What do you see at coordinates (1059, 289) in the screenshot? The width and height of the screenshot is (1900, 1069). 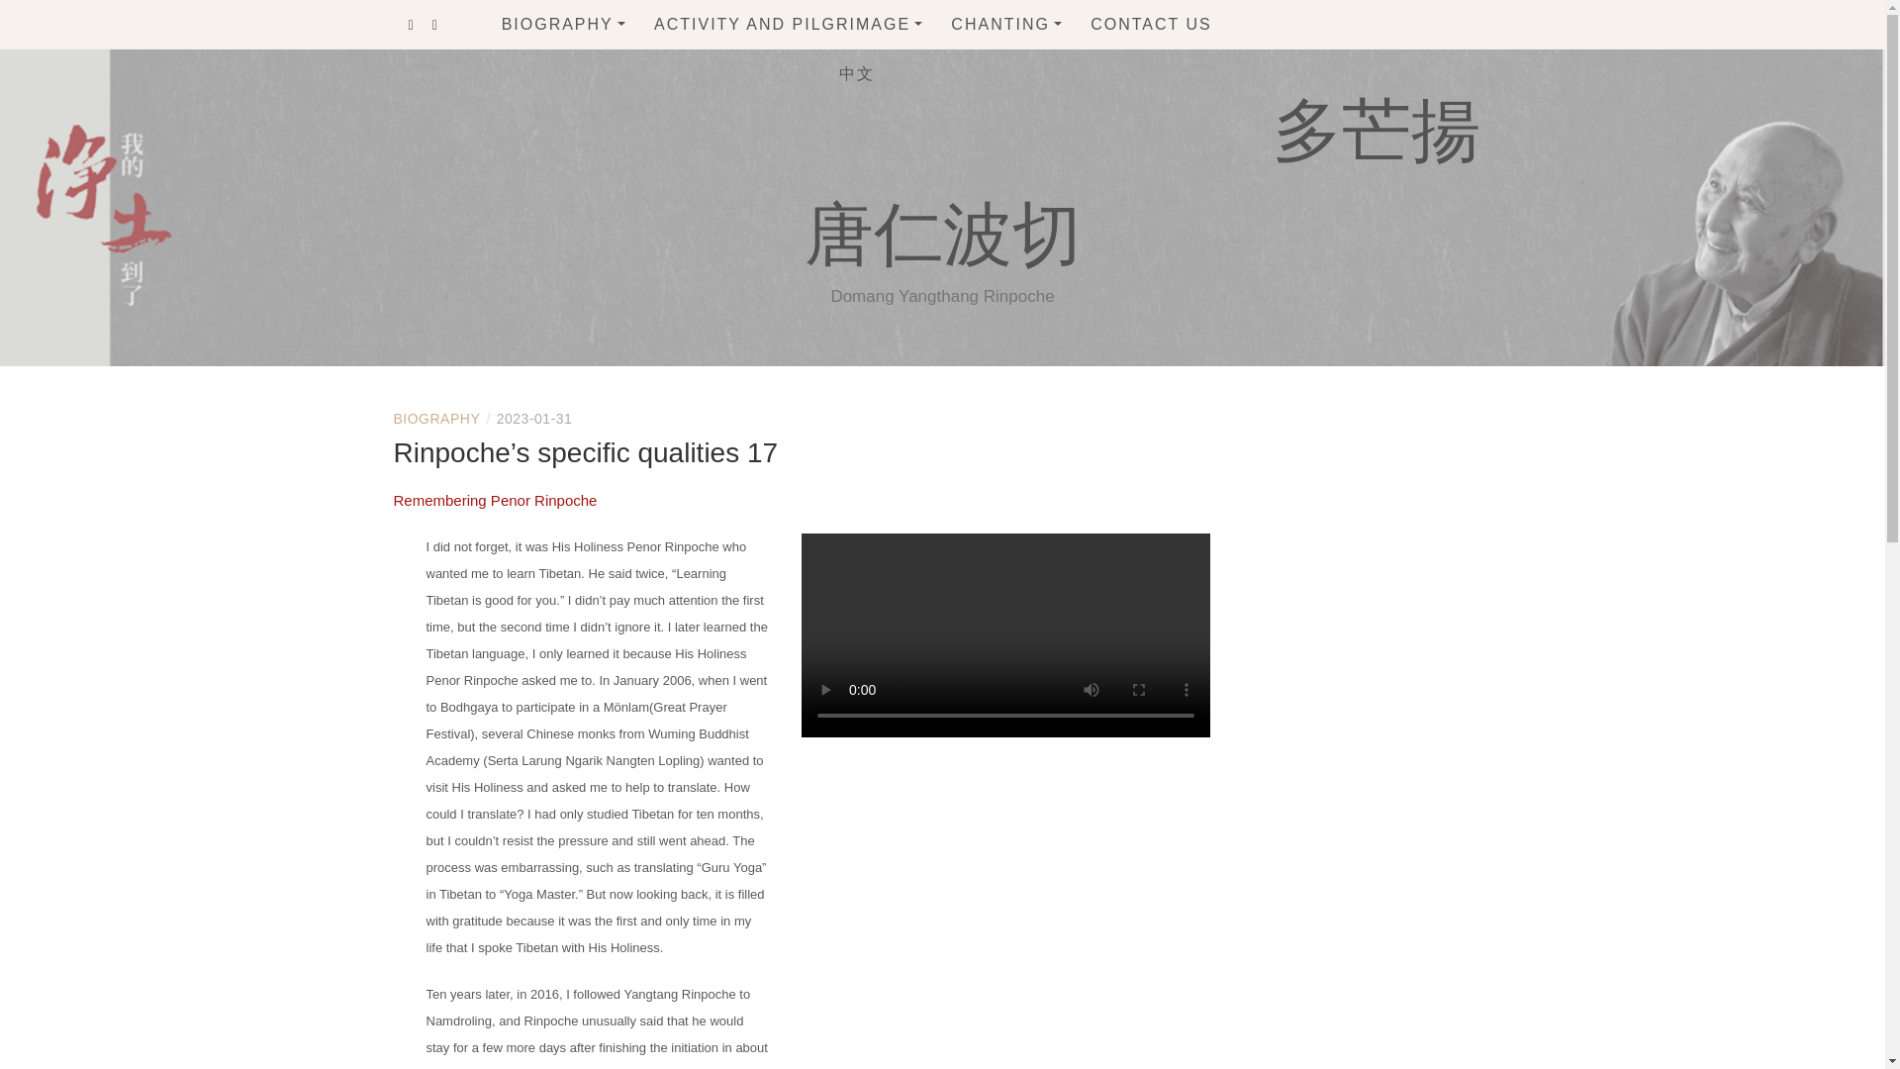 I see `VAJRA GURU CHANTING` at bounding box center [1059, 289].